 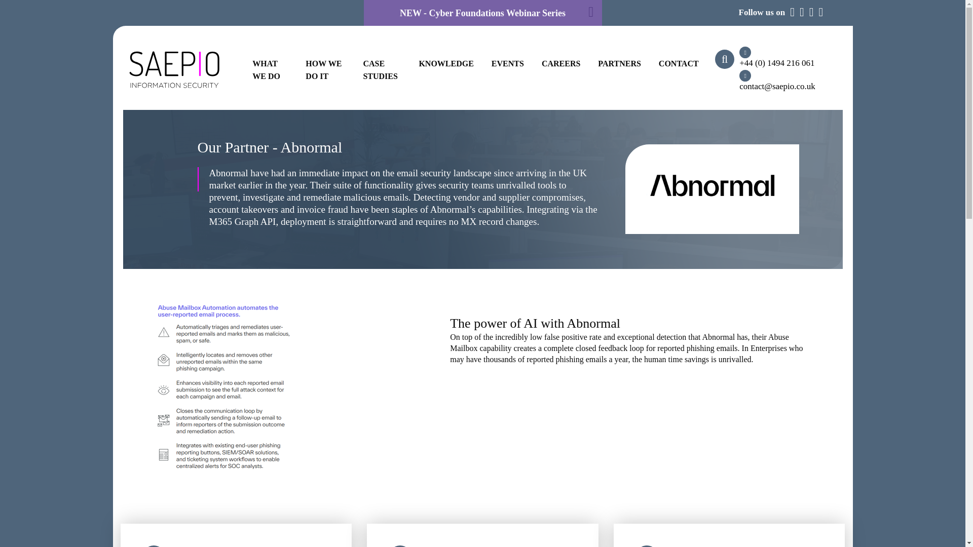 What do you see at coordinates (784, 57) in the screenshot?
I see `Call Us` at bounding box center [784, 57].